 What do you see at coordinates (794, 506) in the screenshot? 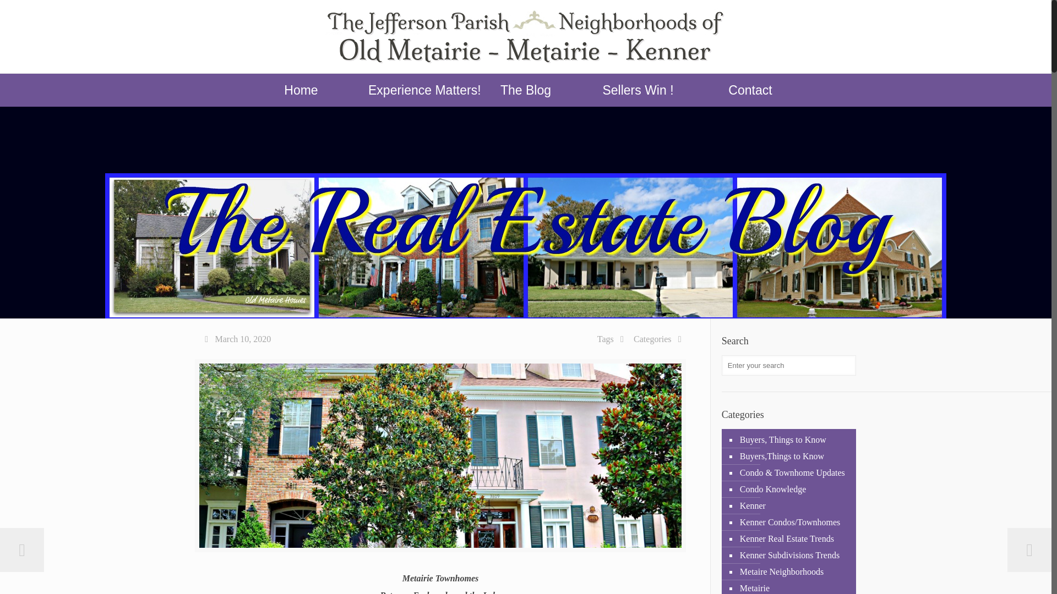
I see `Kenner` at bounding box center [794, 506].